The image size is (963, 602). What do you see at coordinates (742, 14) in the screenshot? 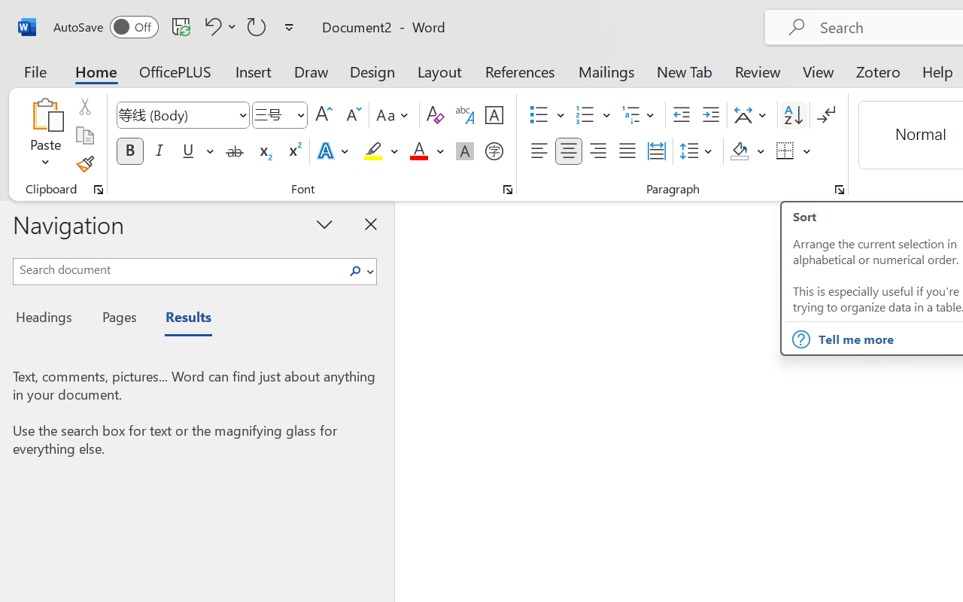
I see `Go Forward (Alt+RightArrow)` at bounding box center [742, 14].